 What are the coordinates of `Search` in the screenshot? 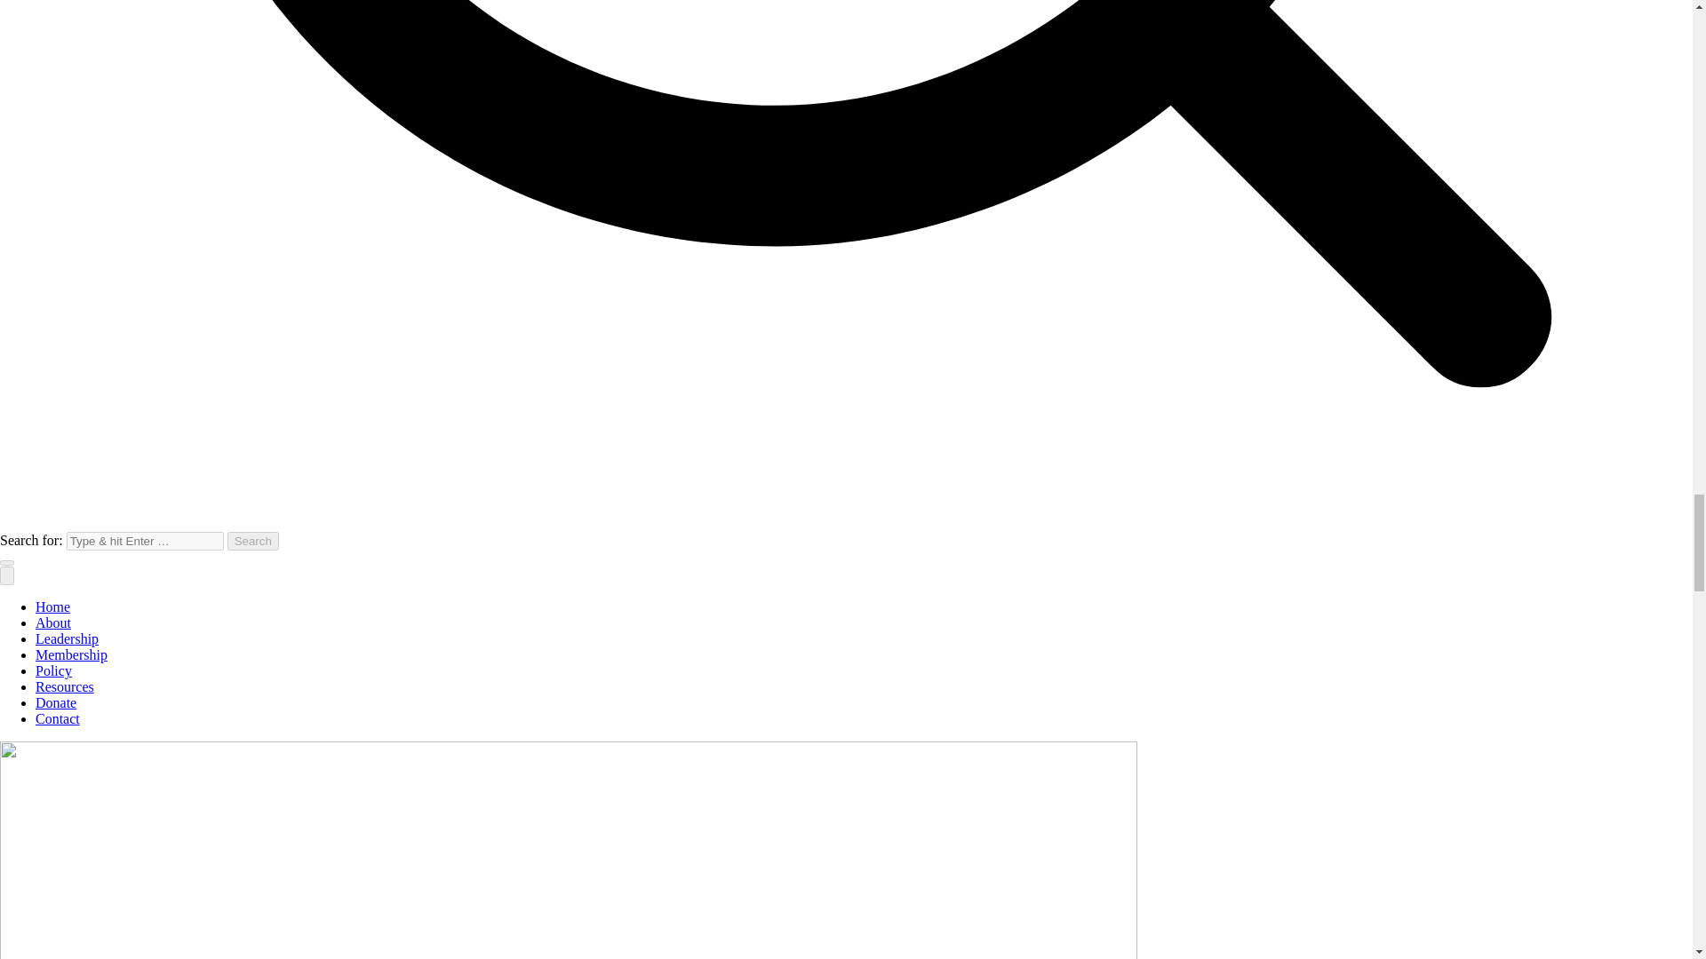 It's located at (252, 541).